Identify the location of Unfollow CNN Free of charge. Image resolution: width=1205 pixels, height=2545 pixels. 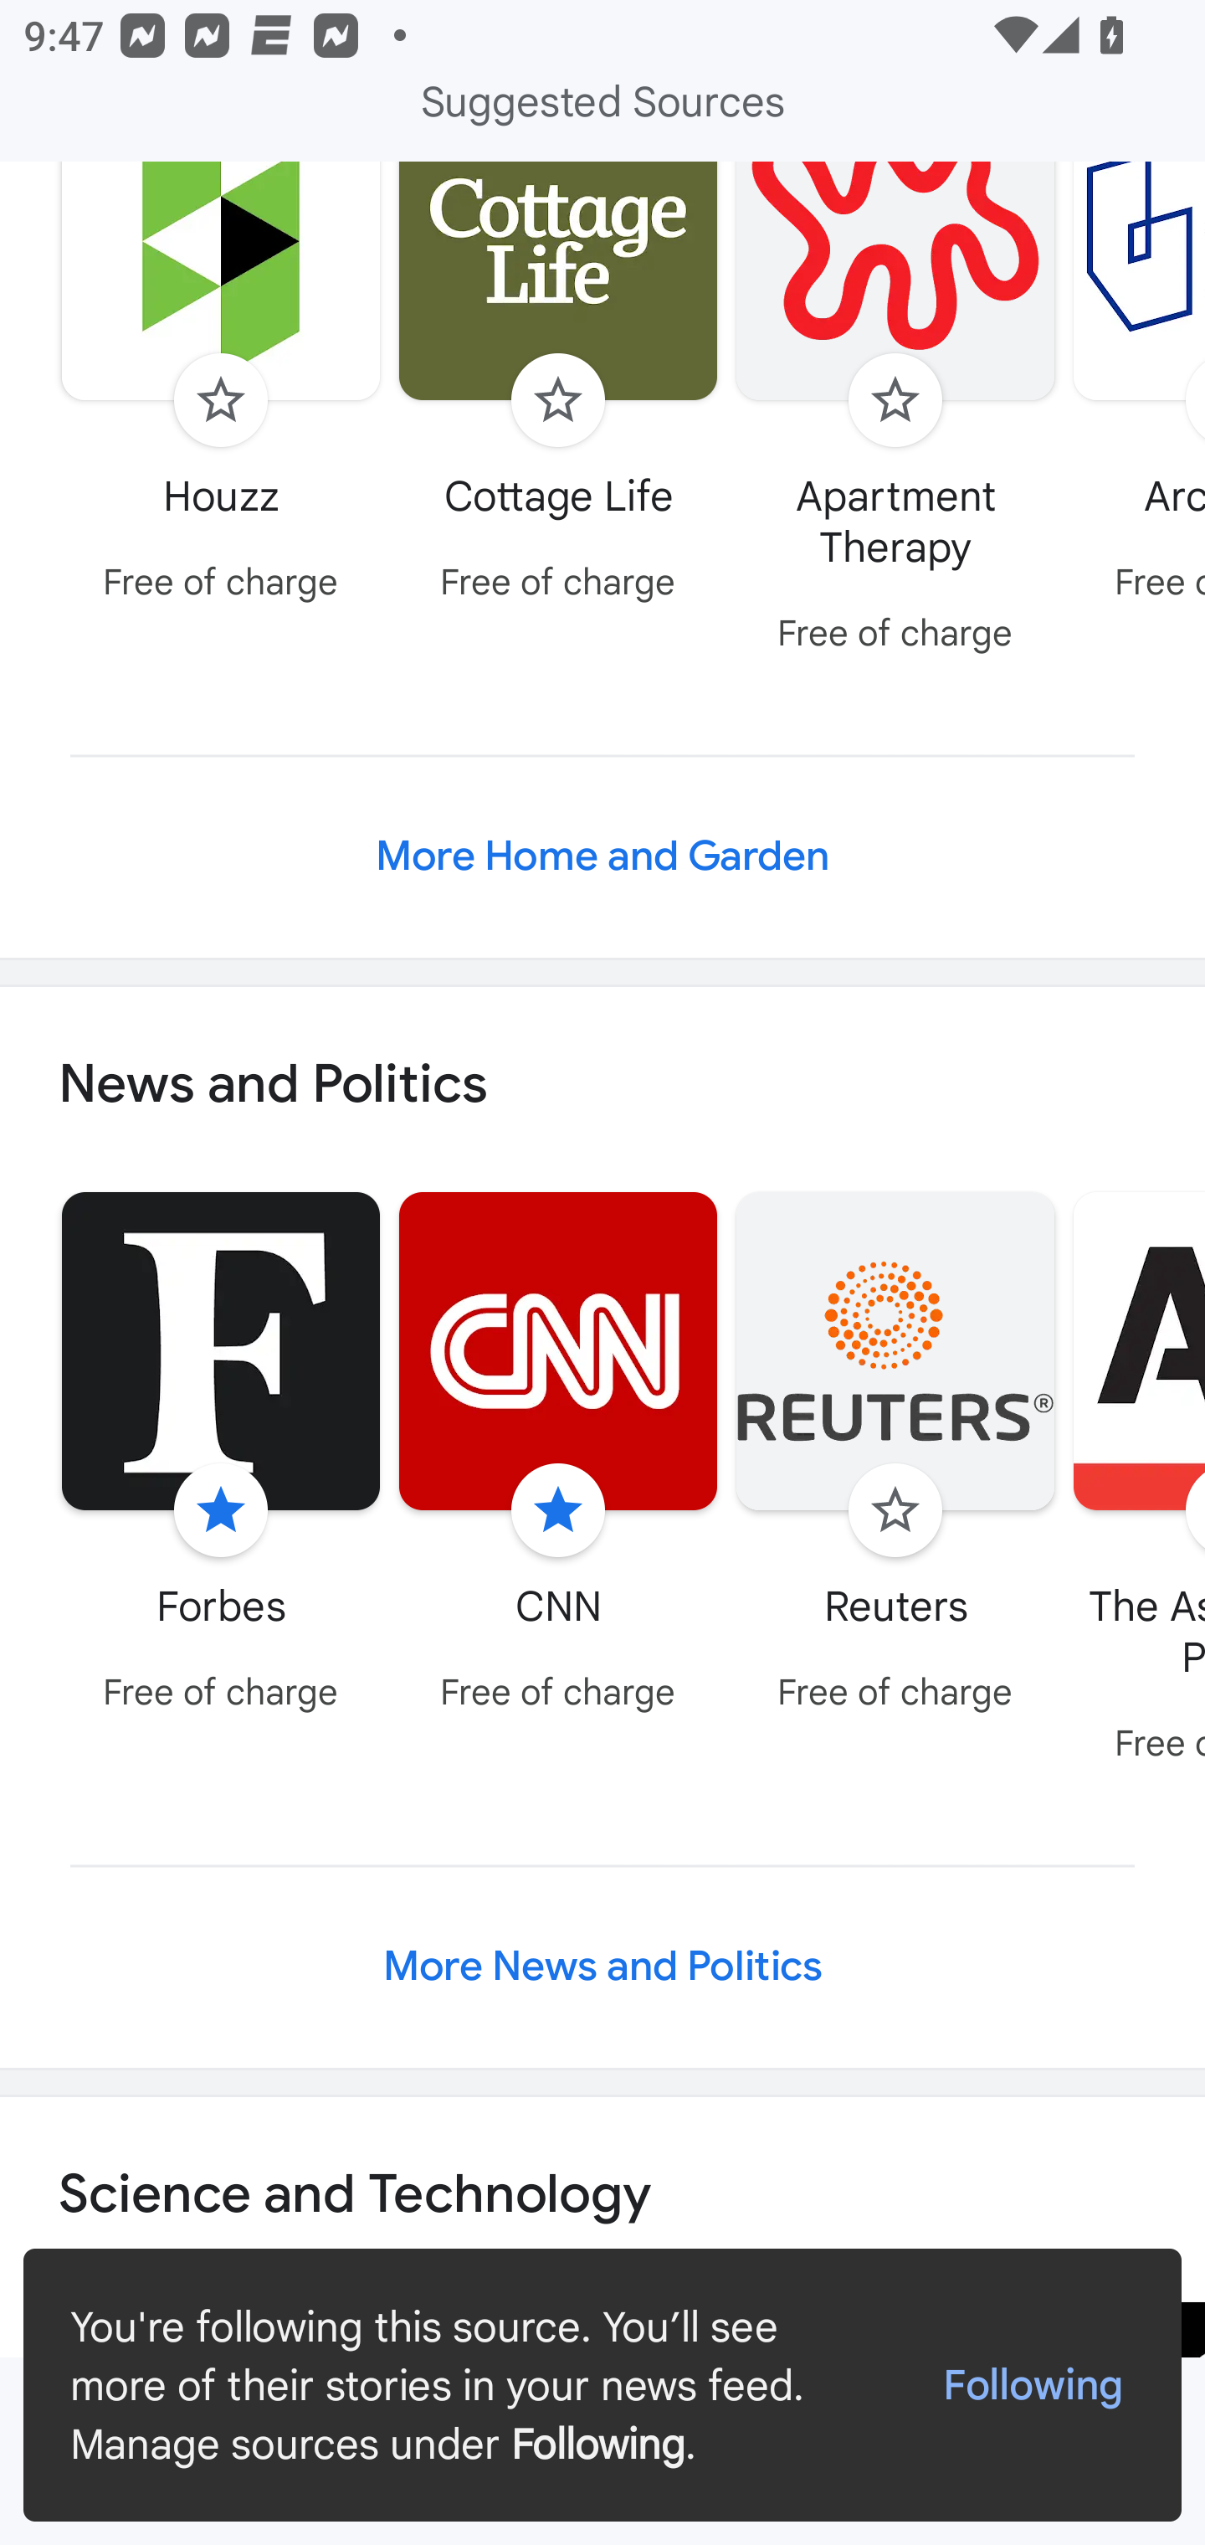
(558, 1457).